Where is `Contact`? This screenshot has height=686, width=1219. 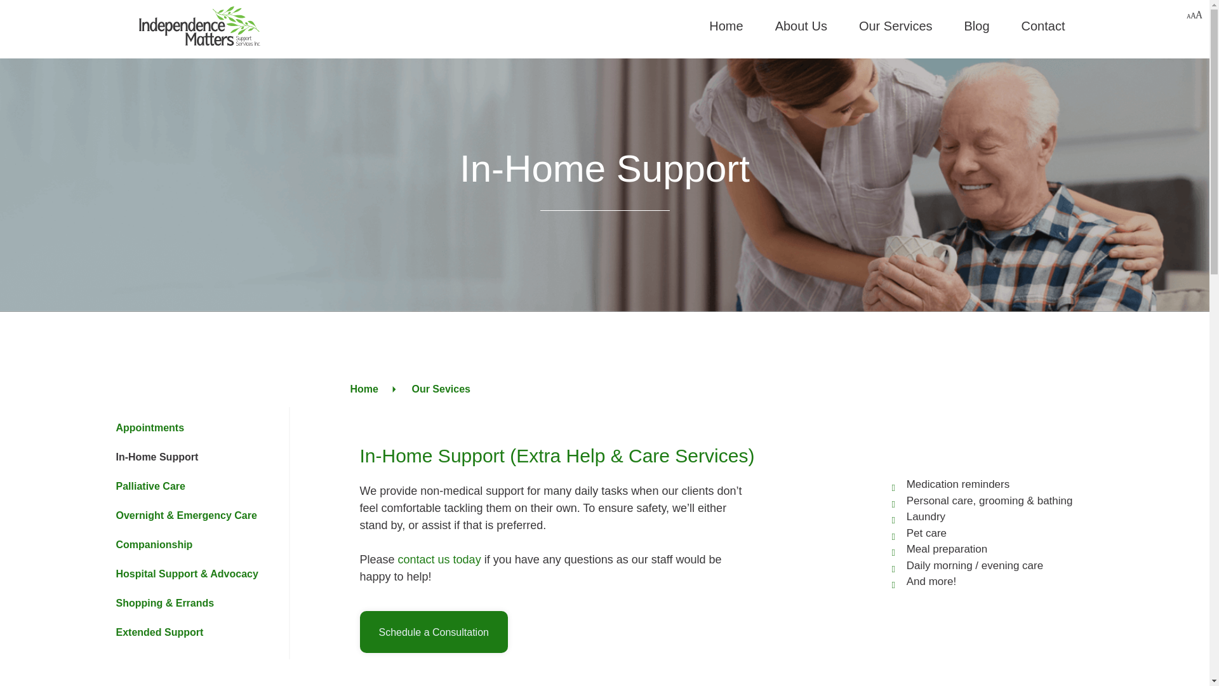
Contact is located at coordinates (1044, 25).